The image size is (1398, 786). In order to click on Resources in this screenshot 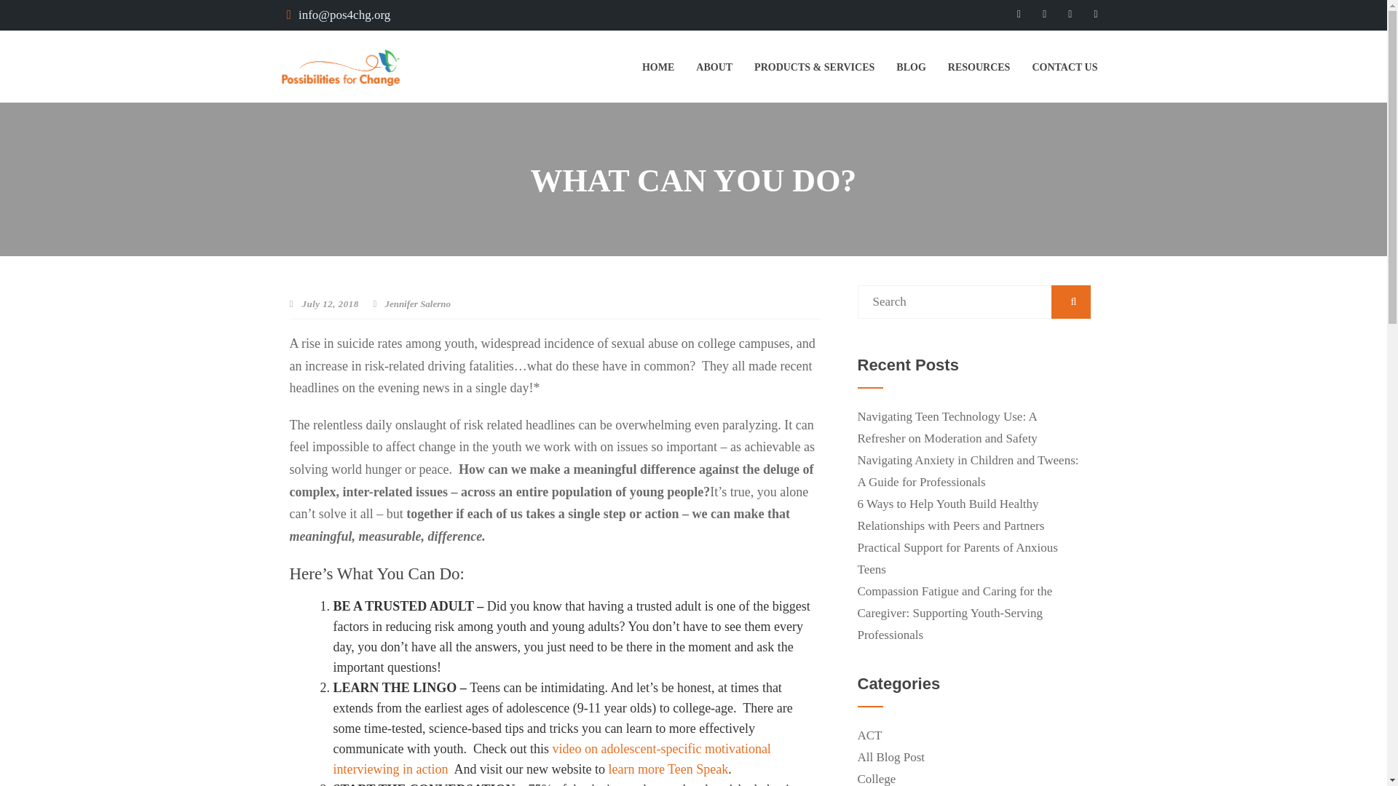, I will do `click(979, 68)`.